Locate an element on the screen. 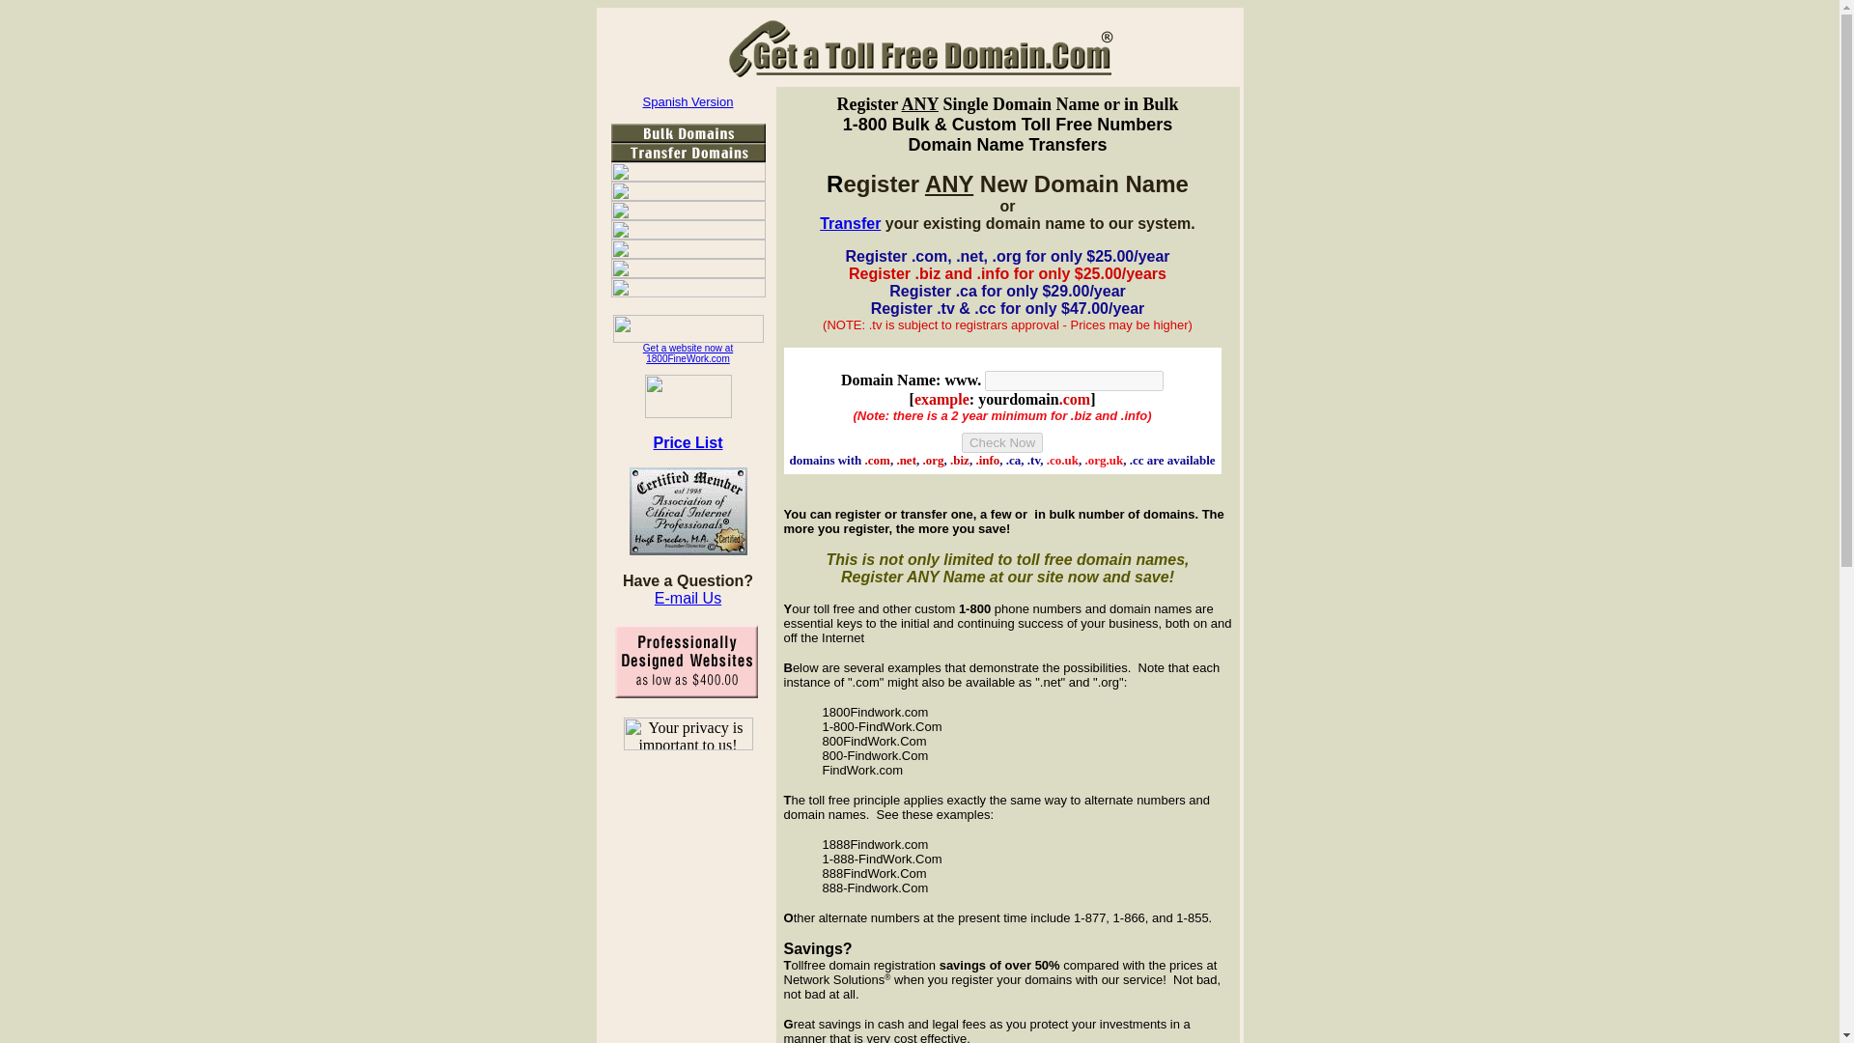 The height and width of the screenshot is (1043, 1854). Transfer is located at coordinates (850, 222).